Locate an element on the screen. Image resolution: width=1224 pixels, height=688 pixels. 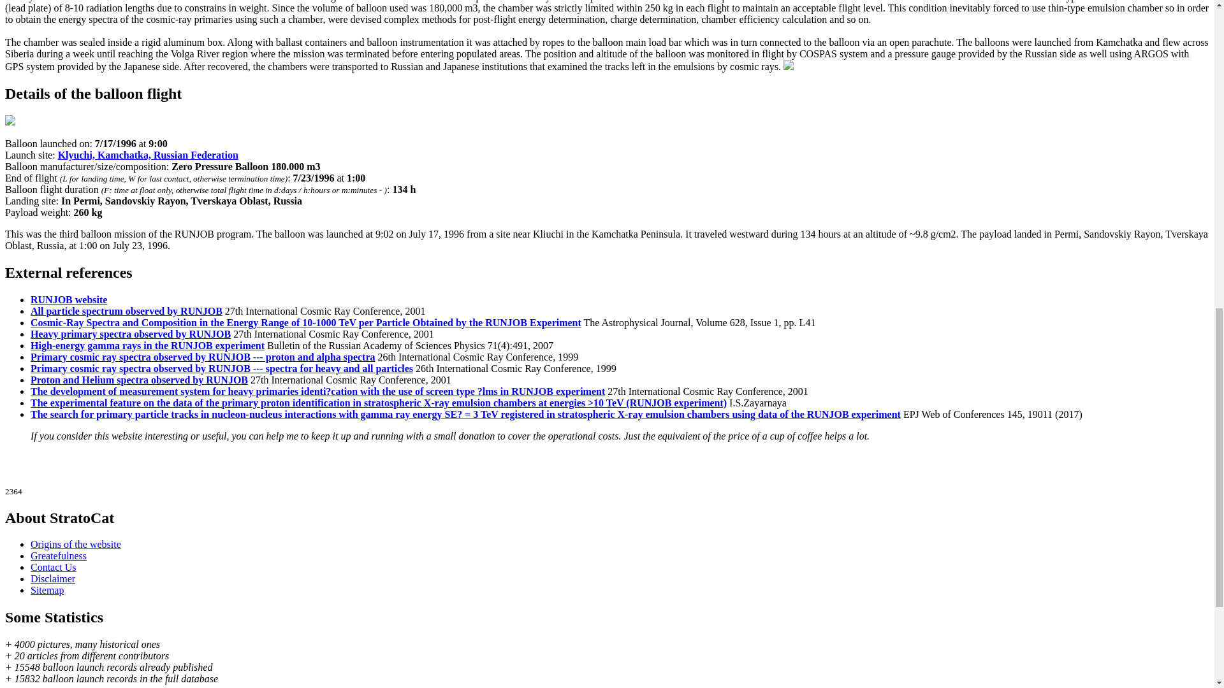
Sitemap is located at coordinates (47, 590).